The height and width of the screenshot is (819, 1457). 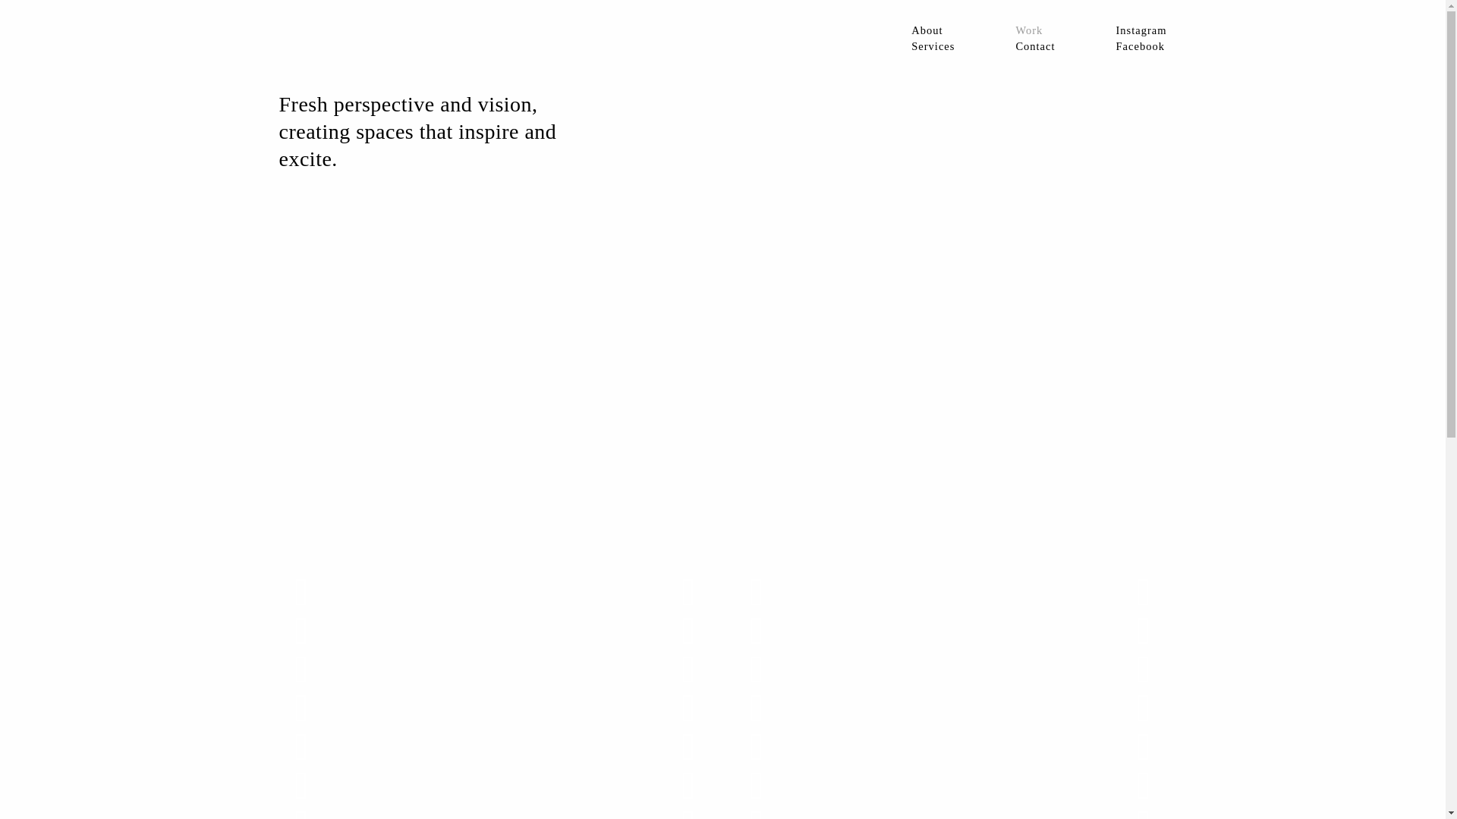 What do you see at coordinates (757, 630) in the screenshot?
I see `Previous` at bounding box center [757, 630].